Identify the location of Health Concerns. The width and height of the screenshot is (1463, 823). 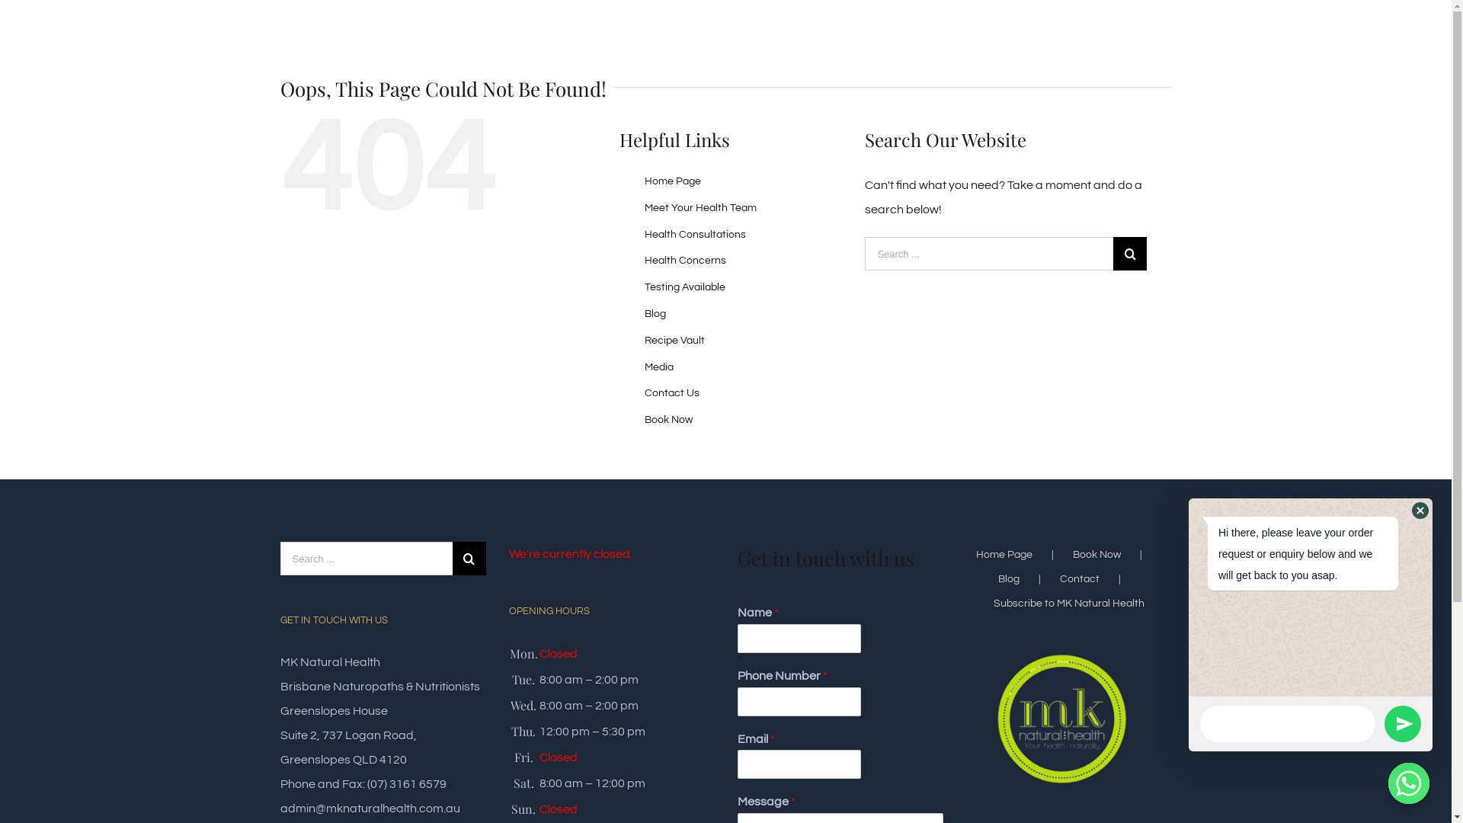
(686, 261).